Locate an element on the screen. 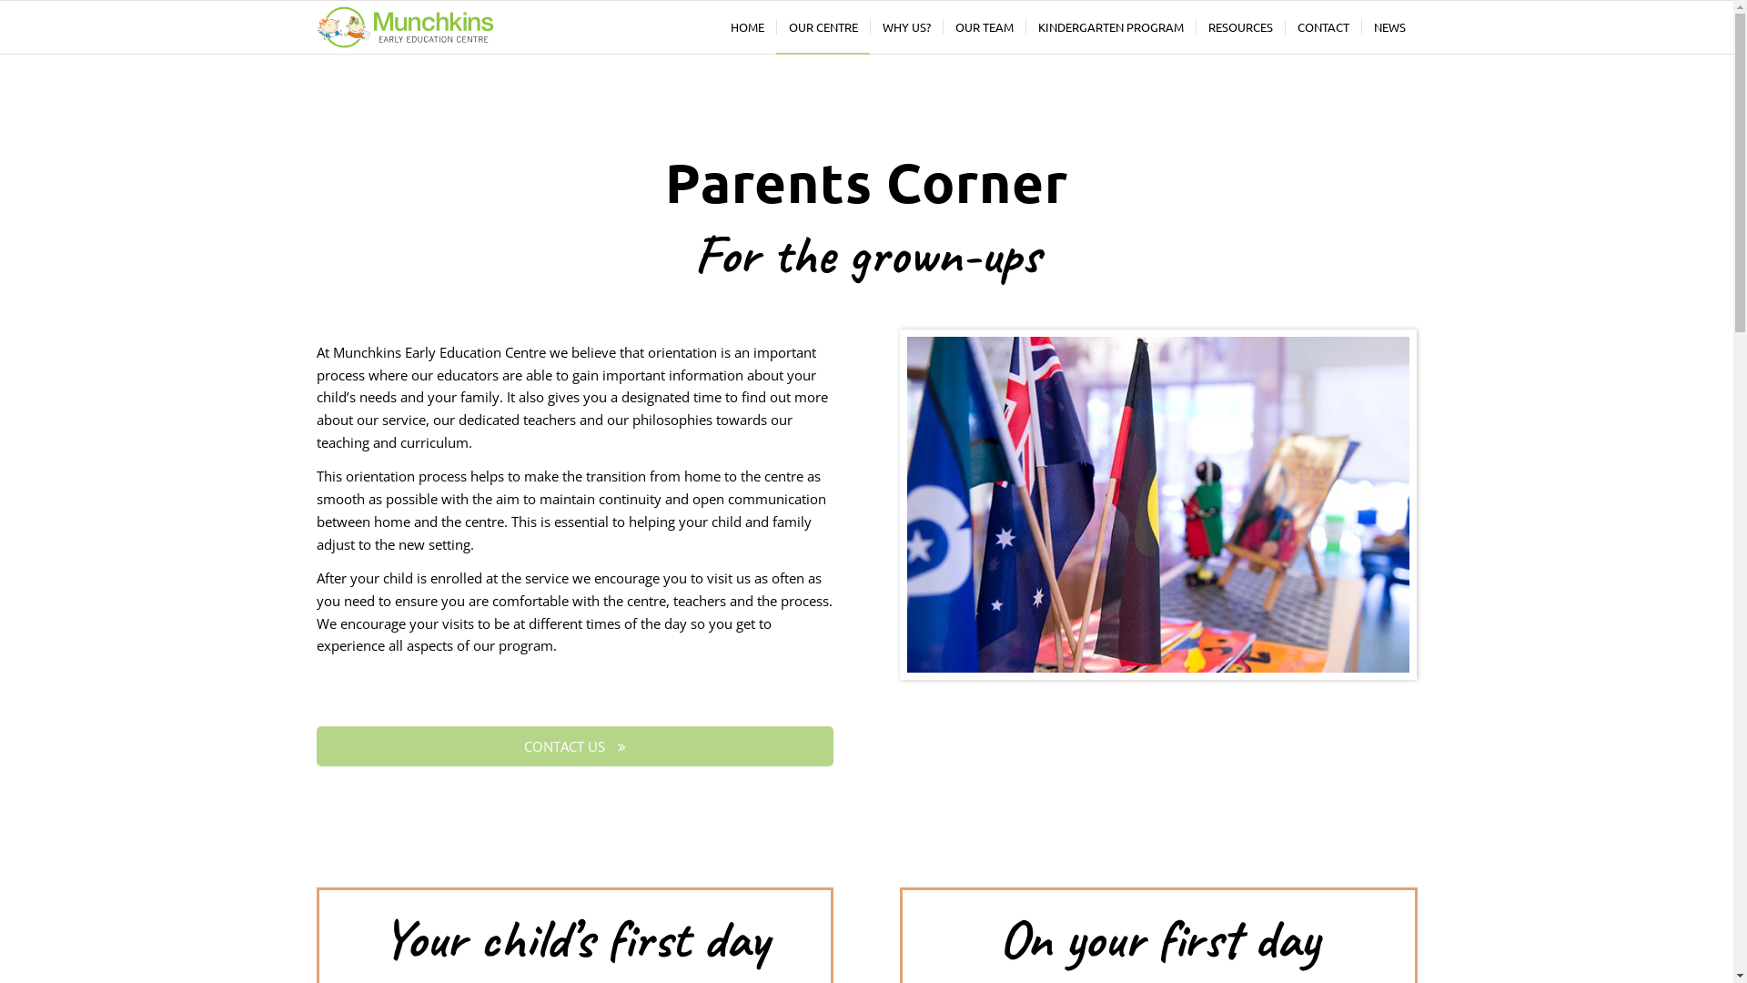  KINDERGARTEN PROGRAM is located at coordinates (1110, 27).